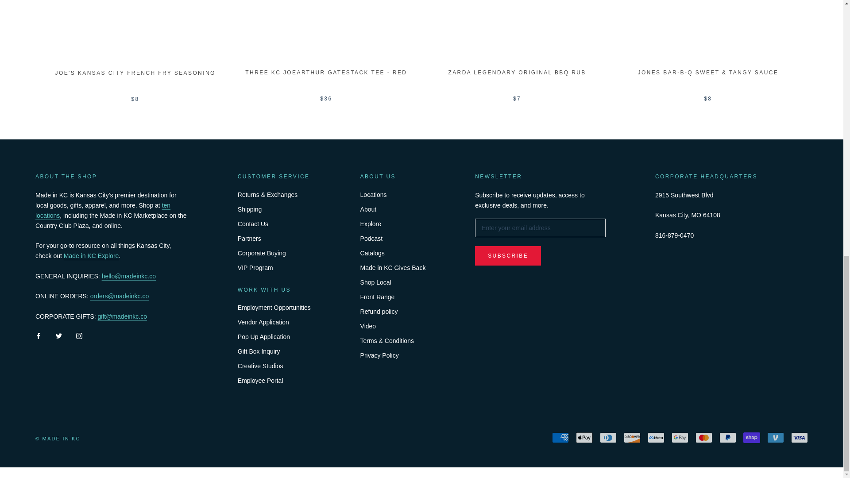  Describe the element at coordinates (656, 438) in the screenshot. I see `Meta Pay` at that location.